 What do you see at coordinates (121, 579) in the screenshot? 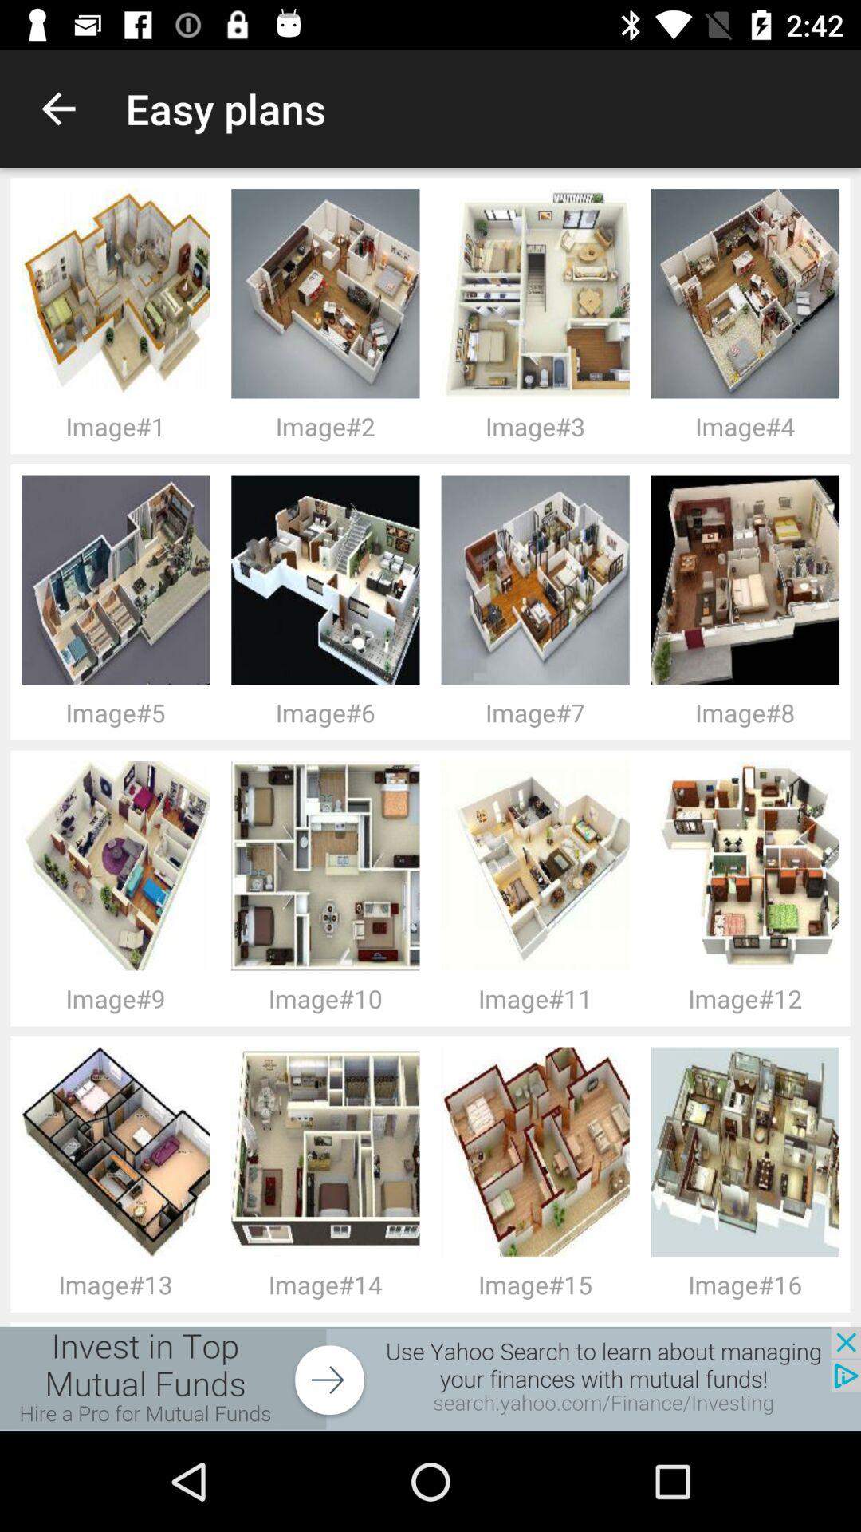
I see `click on the second image in first row` at bounding box center [121, 579].